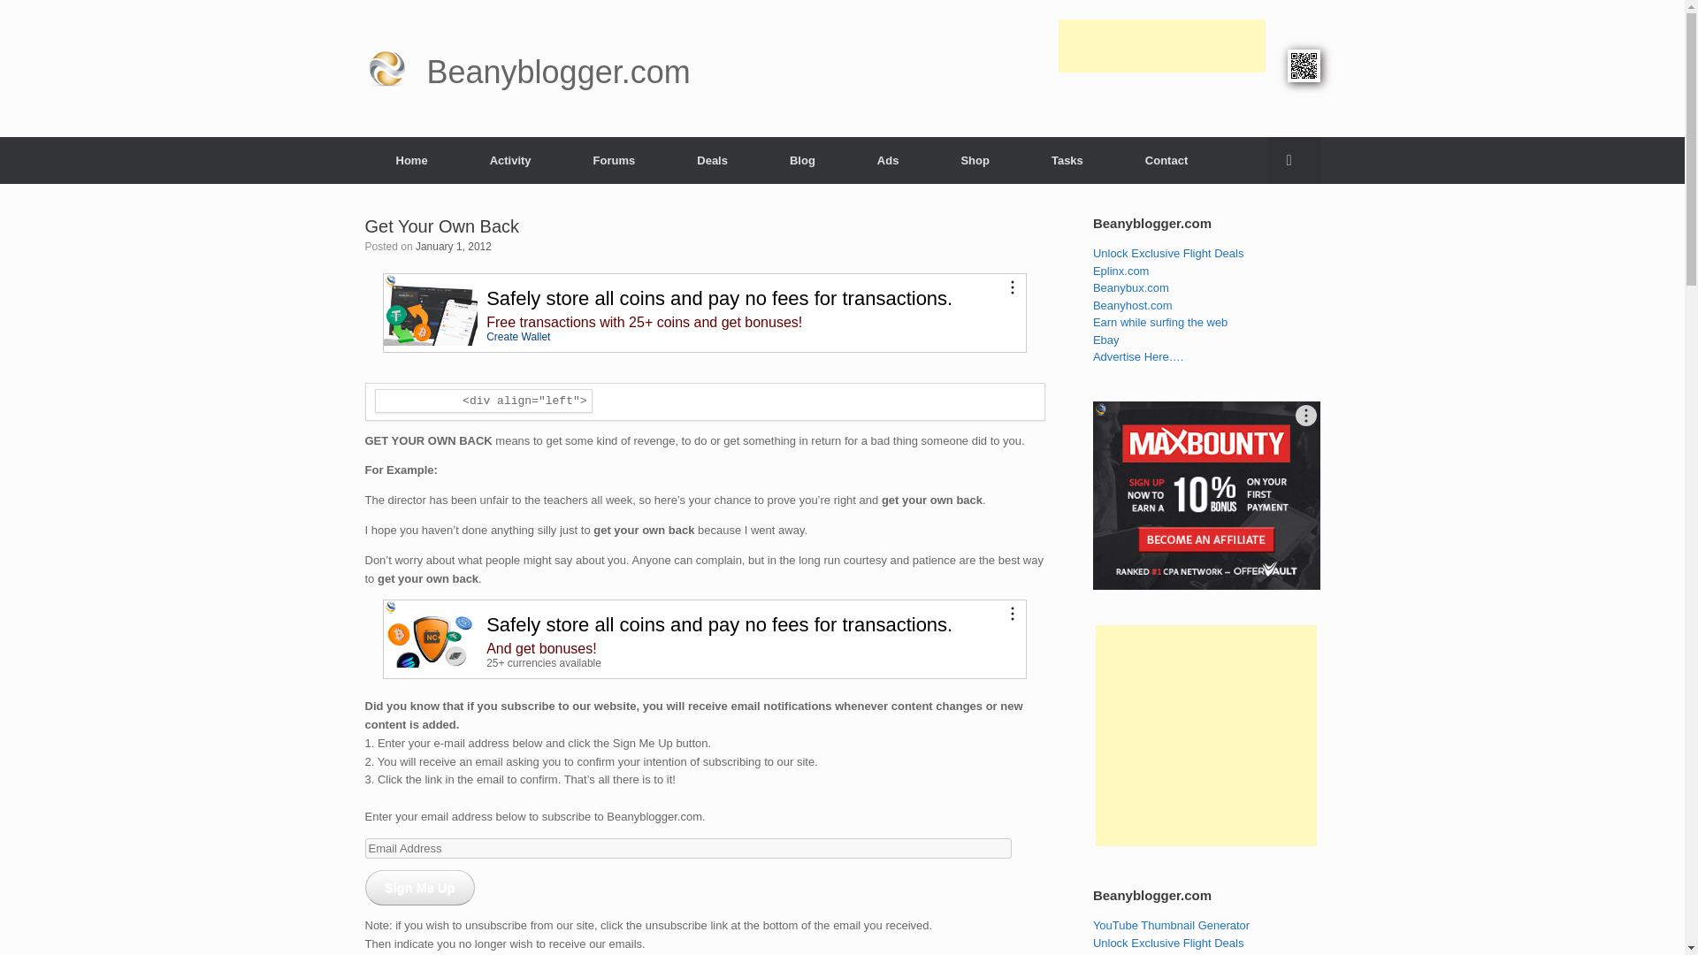 The height and width of the screenshot is (955, 1698). What do you see at coordinates (1067, 159) in the screenshot?
I see `Tasks` at bounding box center [1067, 159].